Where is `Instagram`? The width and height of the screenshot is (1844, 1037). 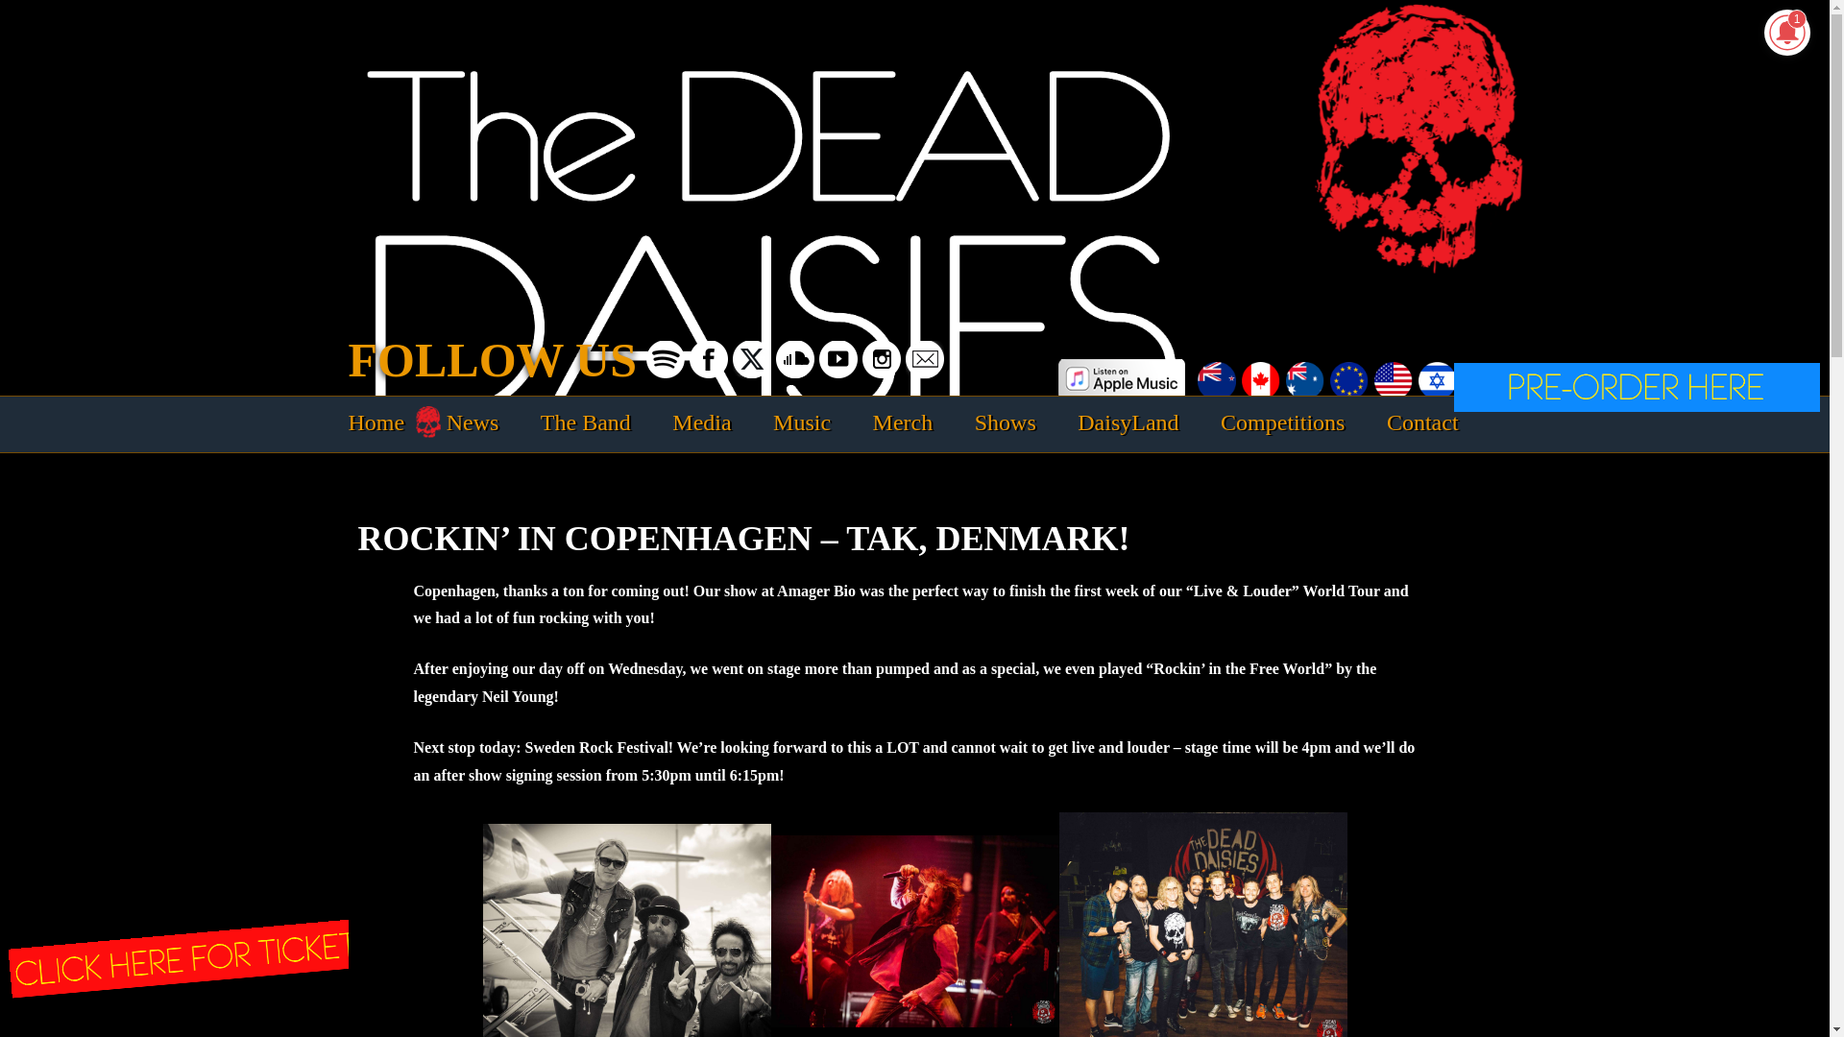 Instagram is located at coordinates (882, 360).